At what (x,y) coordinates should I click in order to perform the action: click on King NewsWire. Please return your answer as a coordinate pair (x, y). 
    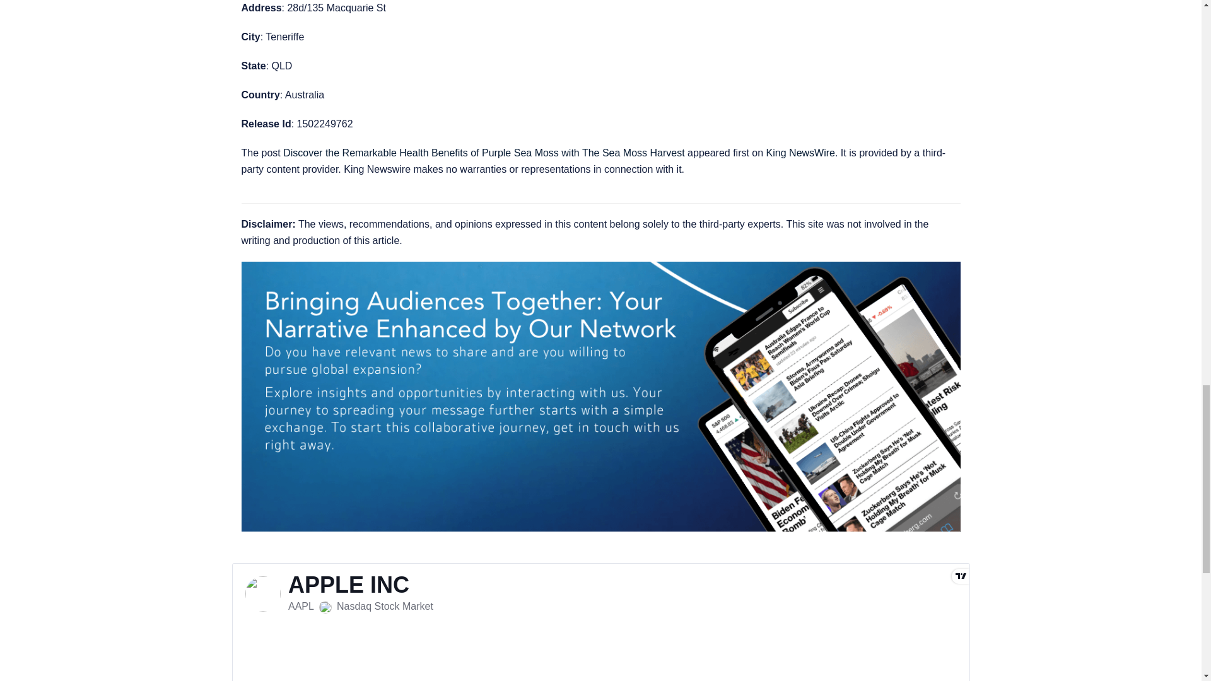
    Looking at the image, I should click on (801, 153).